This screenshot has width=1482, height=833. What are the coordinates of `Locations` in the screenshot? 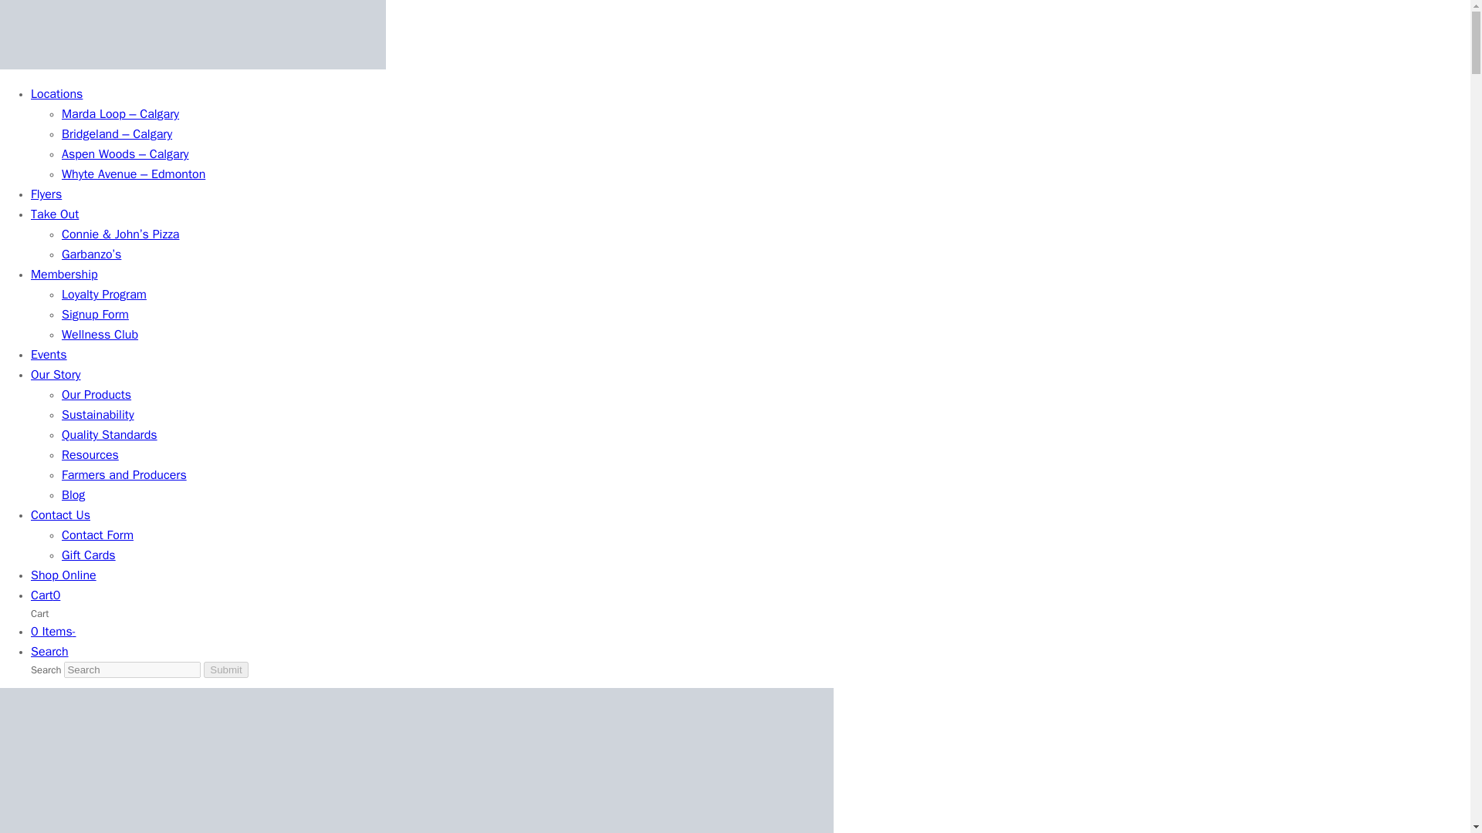 It's located at (57, 94).